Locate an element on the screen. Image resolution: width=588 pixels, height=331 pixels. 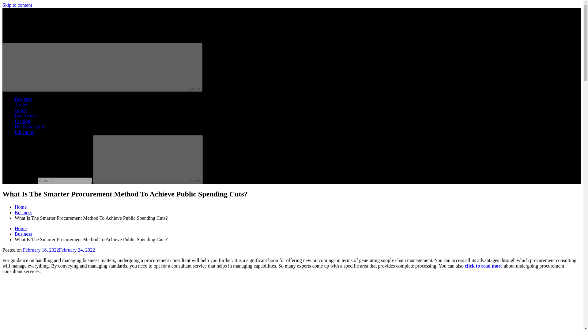
Business is located at coordinates (23, 234).